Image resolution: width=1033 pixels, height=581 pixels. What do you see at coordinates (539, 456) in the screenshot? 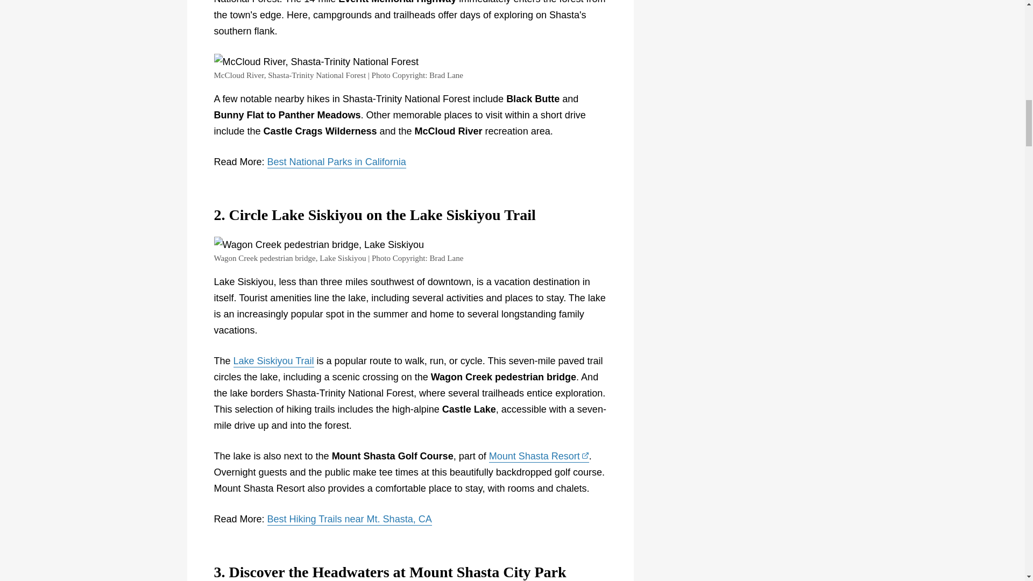
I see `Mount Shasta Resort` at bounding box center [539, 456].